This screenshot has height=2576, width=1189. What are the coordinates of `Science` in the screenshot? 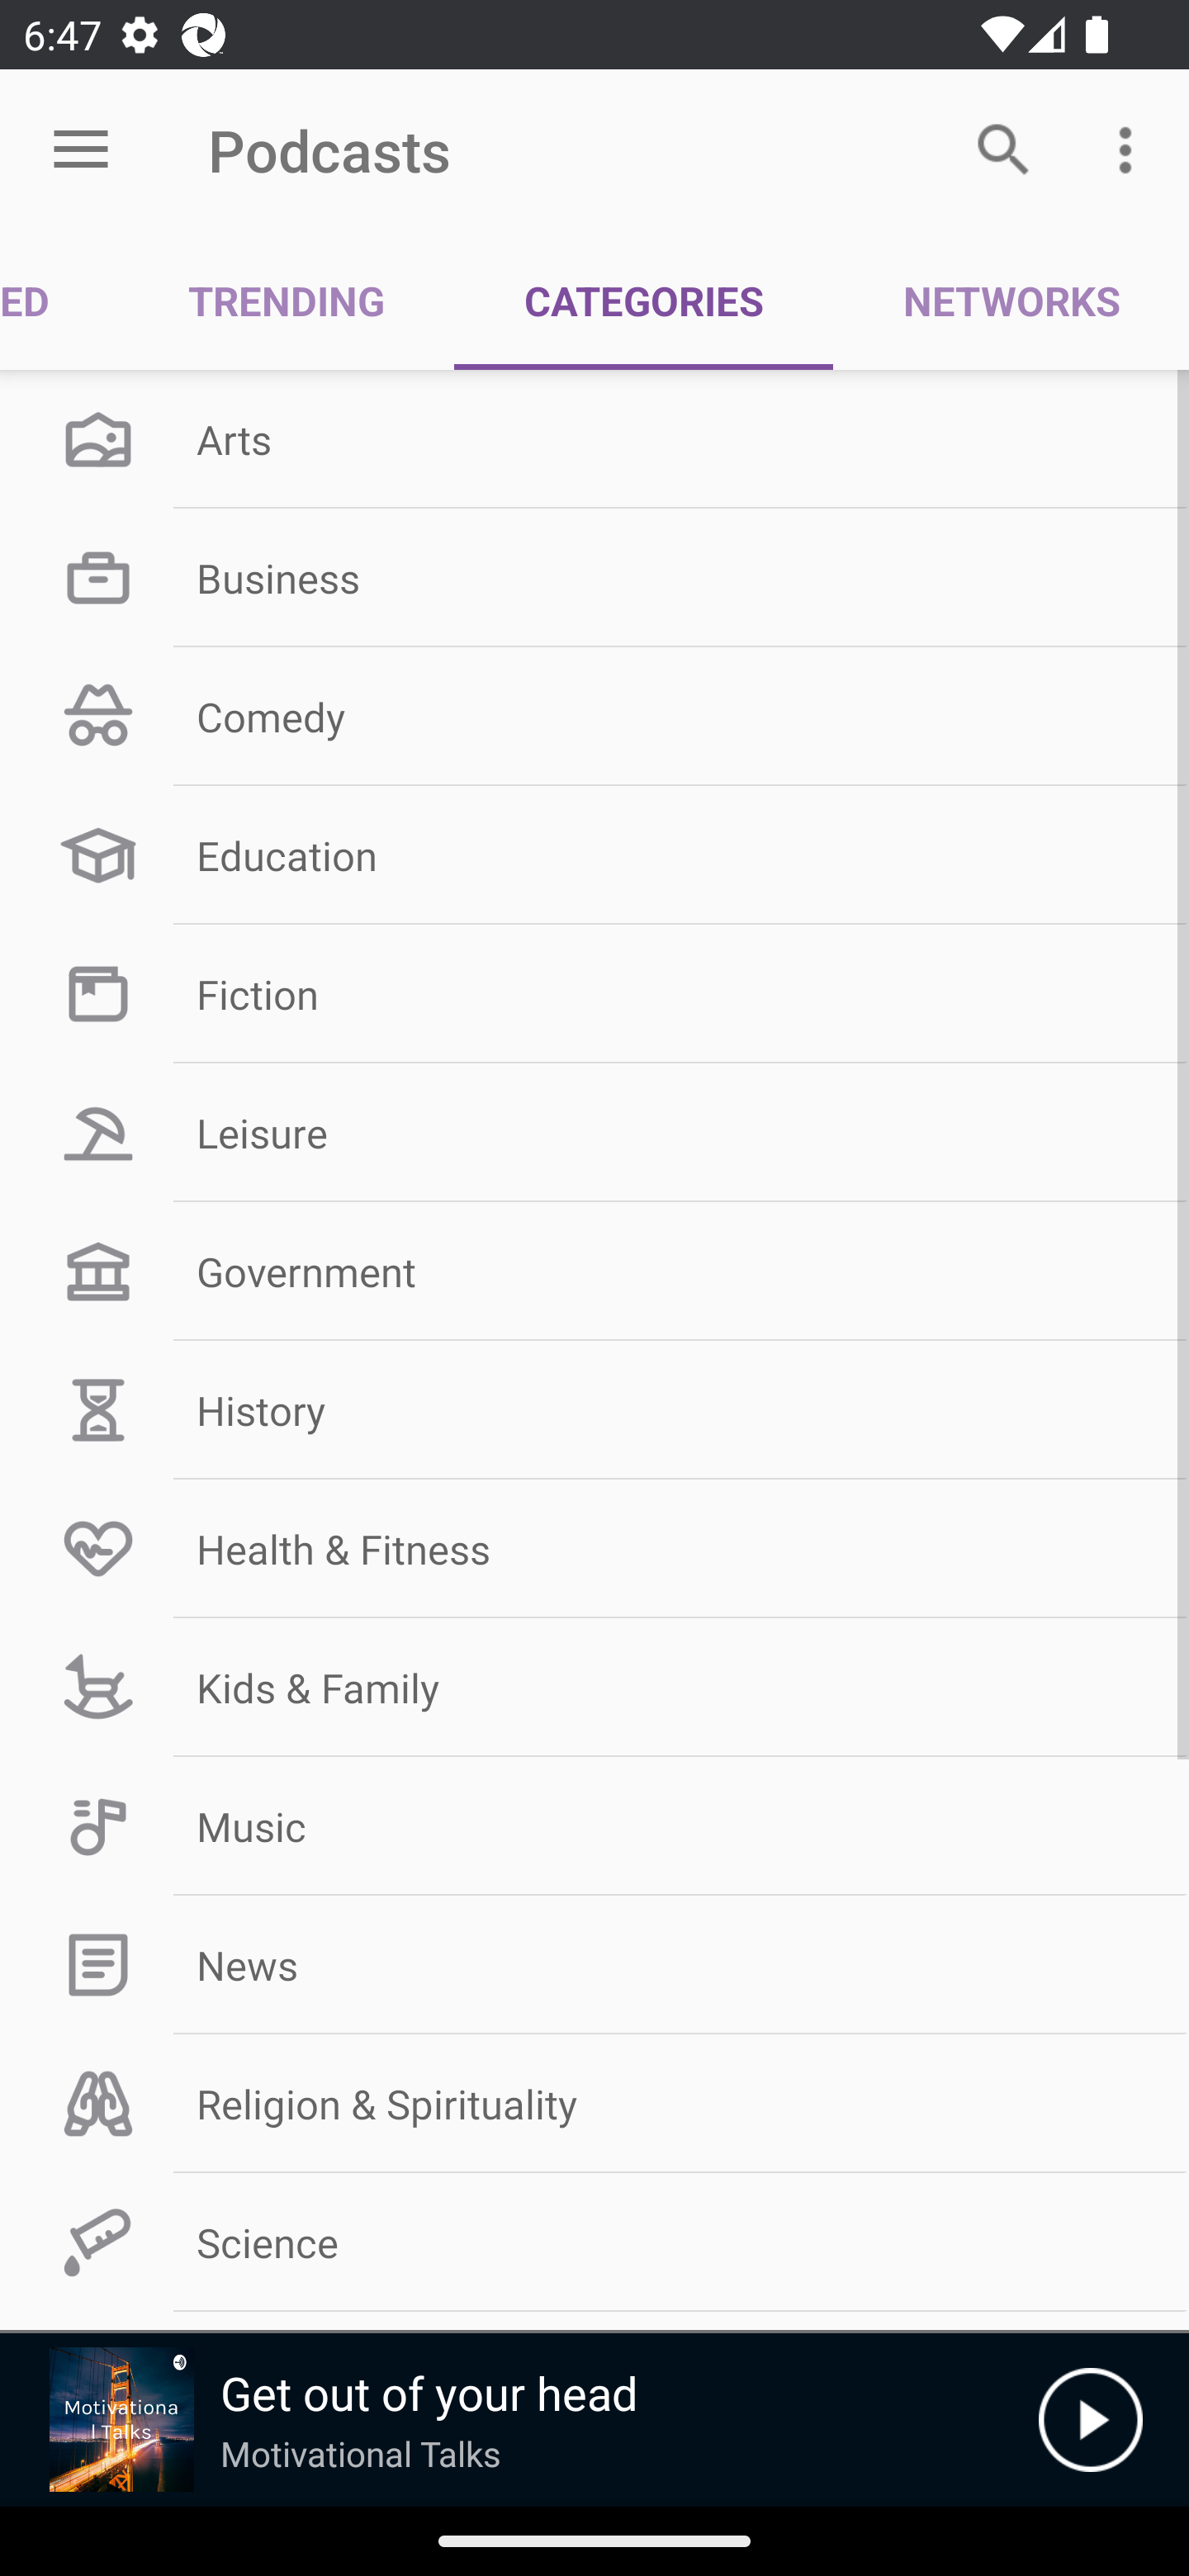 It's located at (594, 2242).